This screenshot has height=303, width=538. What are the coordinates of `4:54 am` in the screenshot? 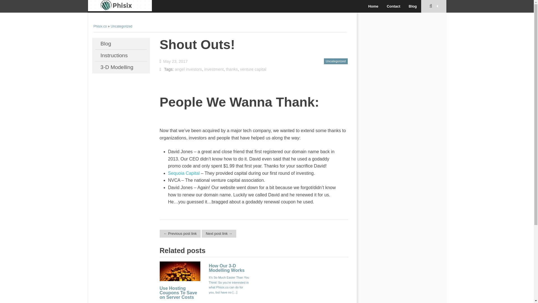 It's located at (174, 61).